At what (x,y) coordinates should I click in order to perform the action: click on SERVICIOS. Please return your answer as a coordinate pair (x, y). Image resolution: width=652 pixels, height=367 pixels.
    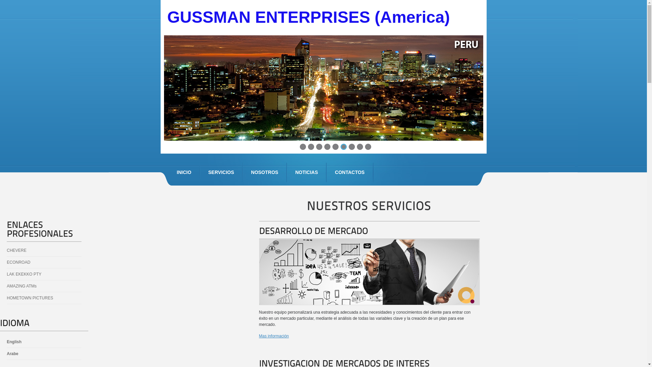
    Looking at the image, I should click on (221, 173).